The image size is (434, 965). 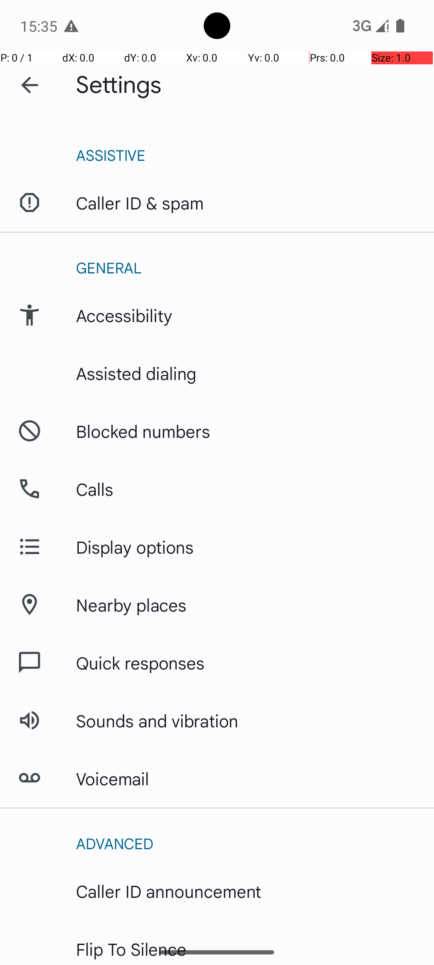 What do you see at coordinates (131, 949) in the screenshot?
I see `Flip To Silence` at bounding box center [131, 949].